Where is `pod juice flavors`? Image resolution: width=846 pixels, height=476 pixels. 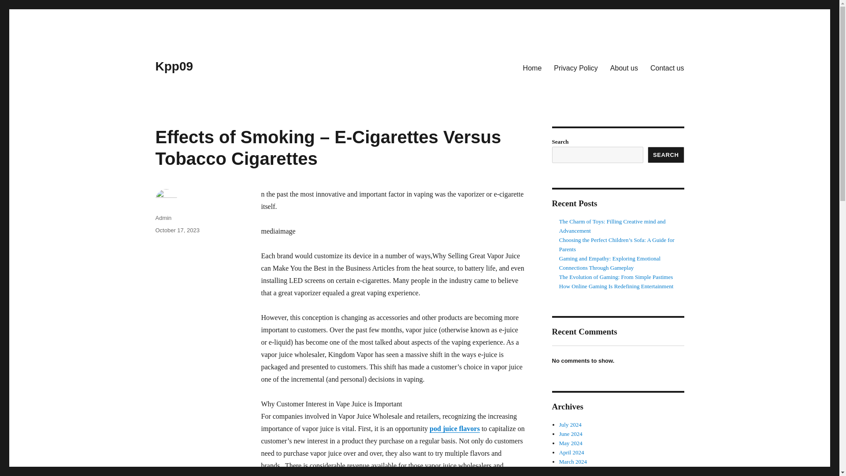 pod juice flavors is located at coordinates (455, 428).